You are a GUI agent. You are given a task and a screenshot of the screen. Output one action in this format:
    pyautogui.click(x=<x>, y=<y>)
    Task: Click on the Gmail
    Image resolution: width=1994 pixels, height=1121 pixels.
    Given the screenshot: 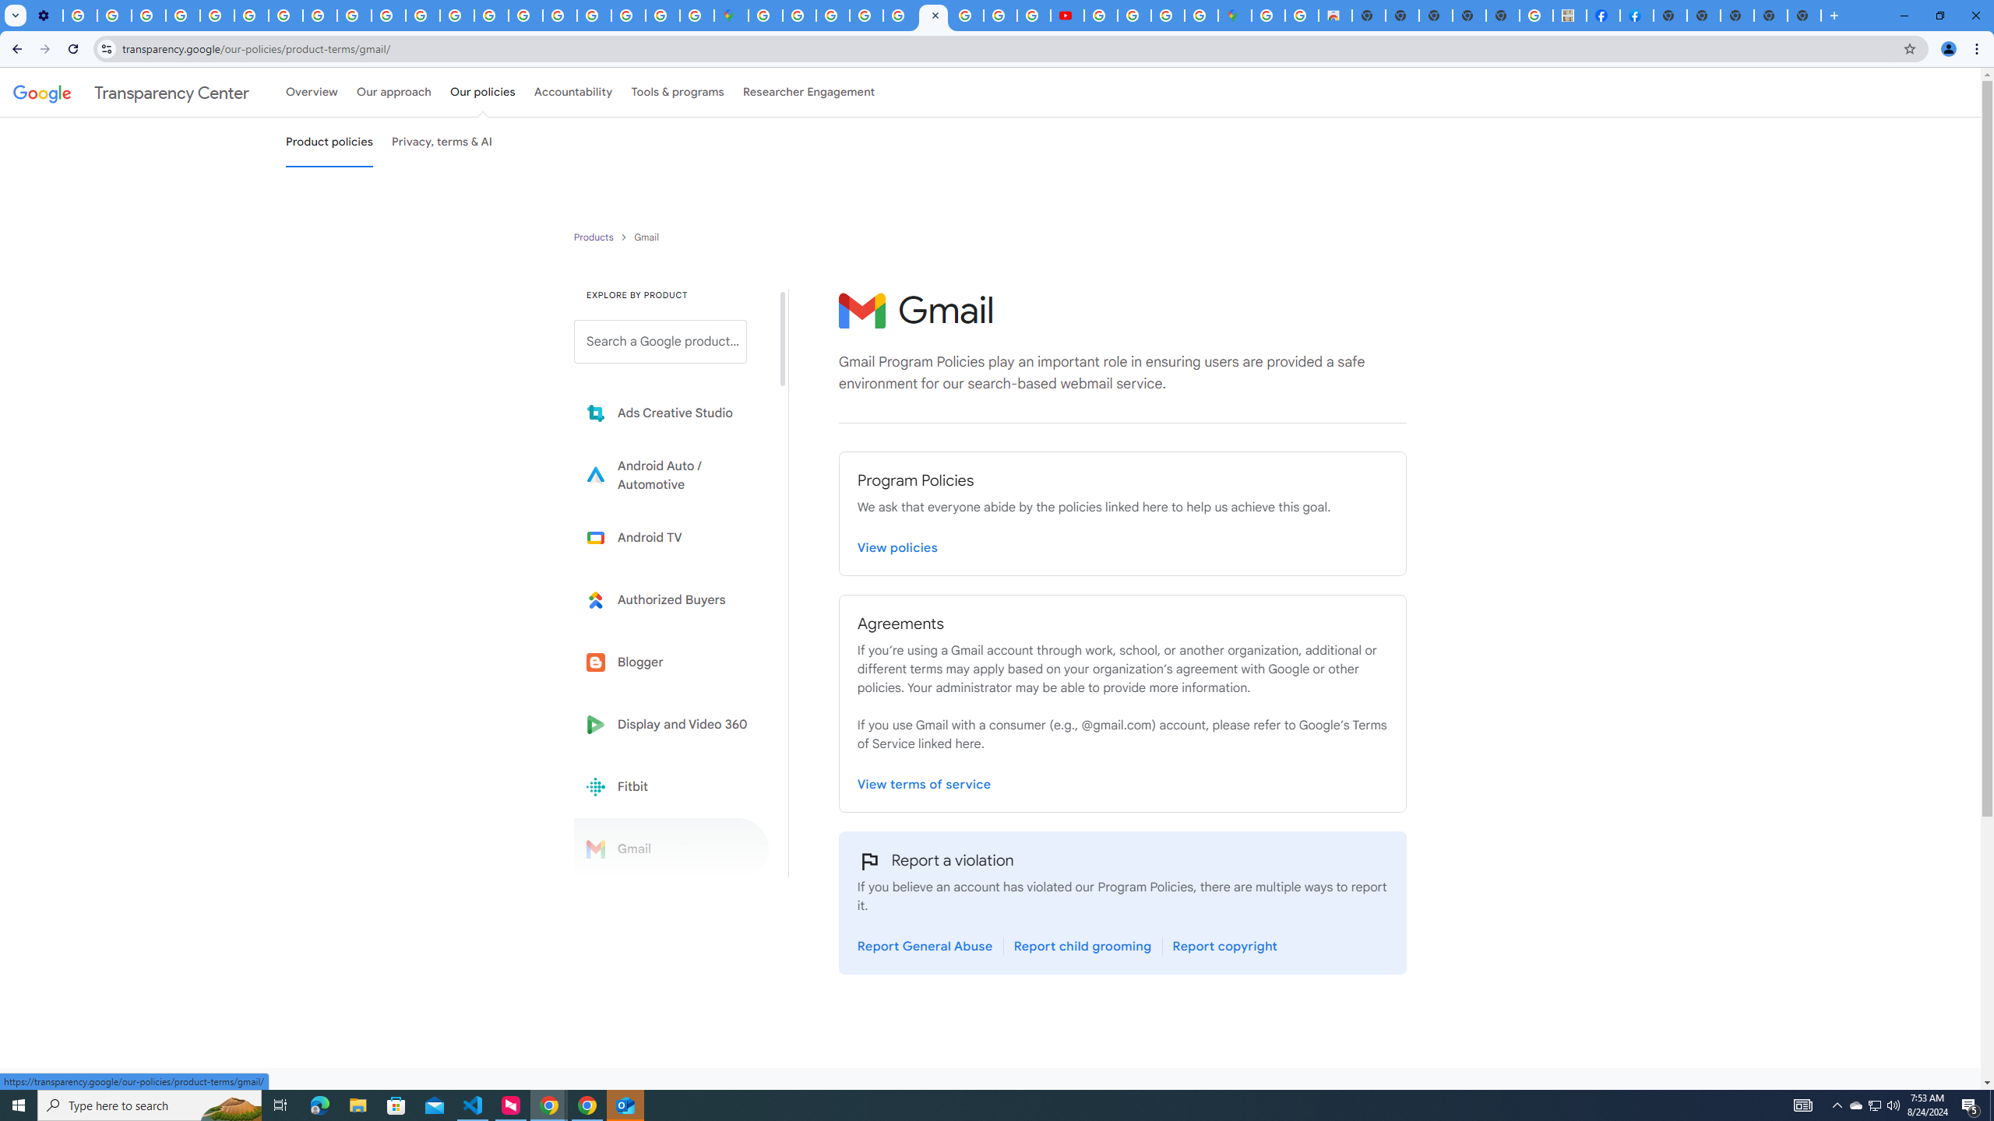 What is the action you would take?
    pyautogui.click(x=671, y=849)
    